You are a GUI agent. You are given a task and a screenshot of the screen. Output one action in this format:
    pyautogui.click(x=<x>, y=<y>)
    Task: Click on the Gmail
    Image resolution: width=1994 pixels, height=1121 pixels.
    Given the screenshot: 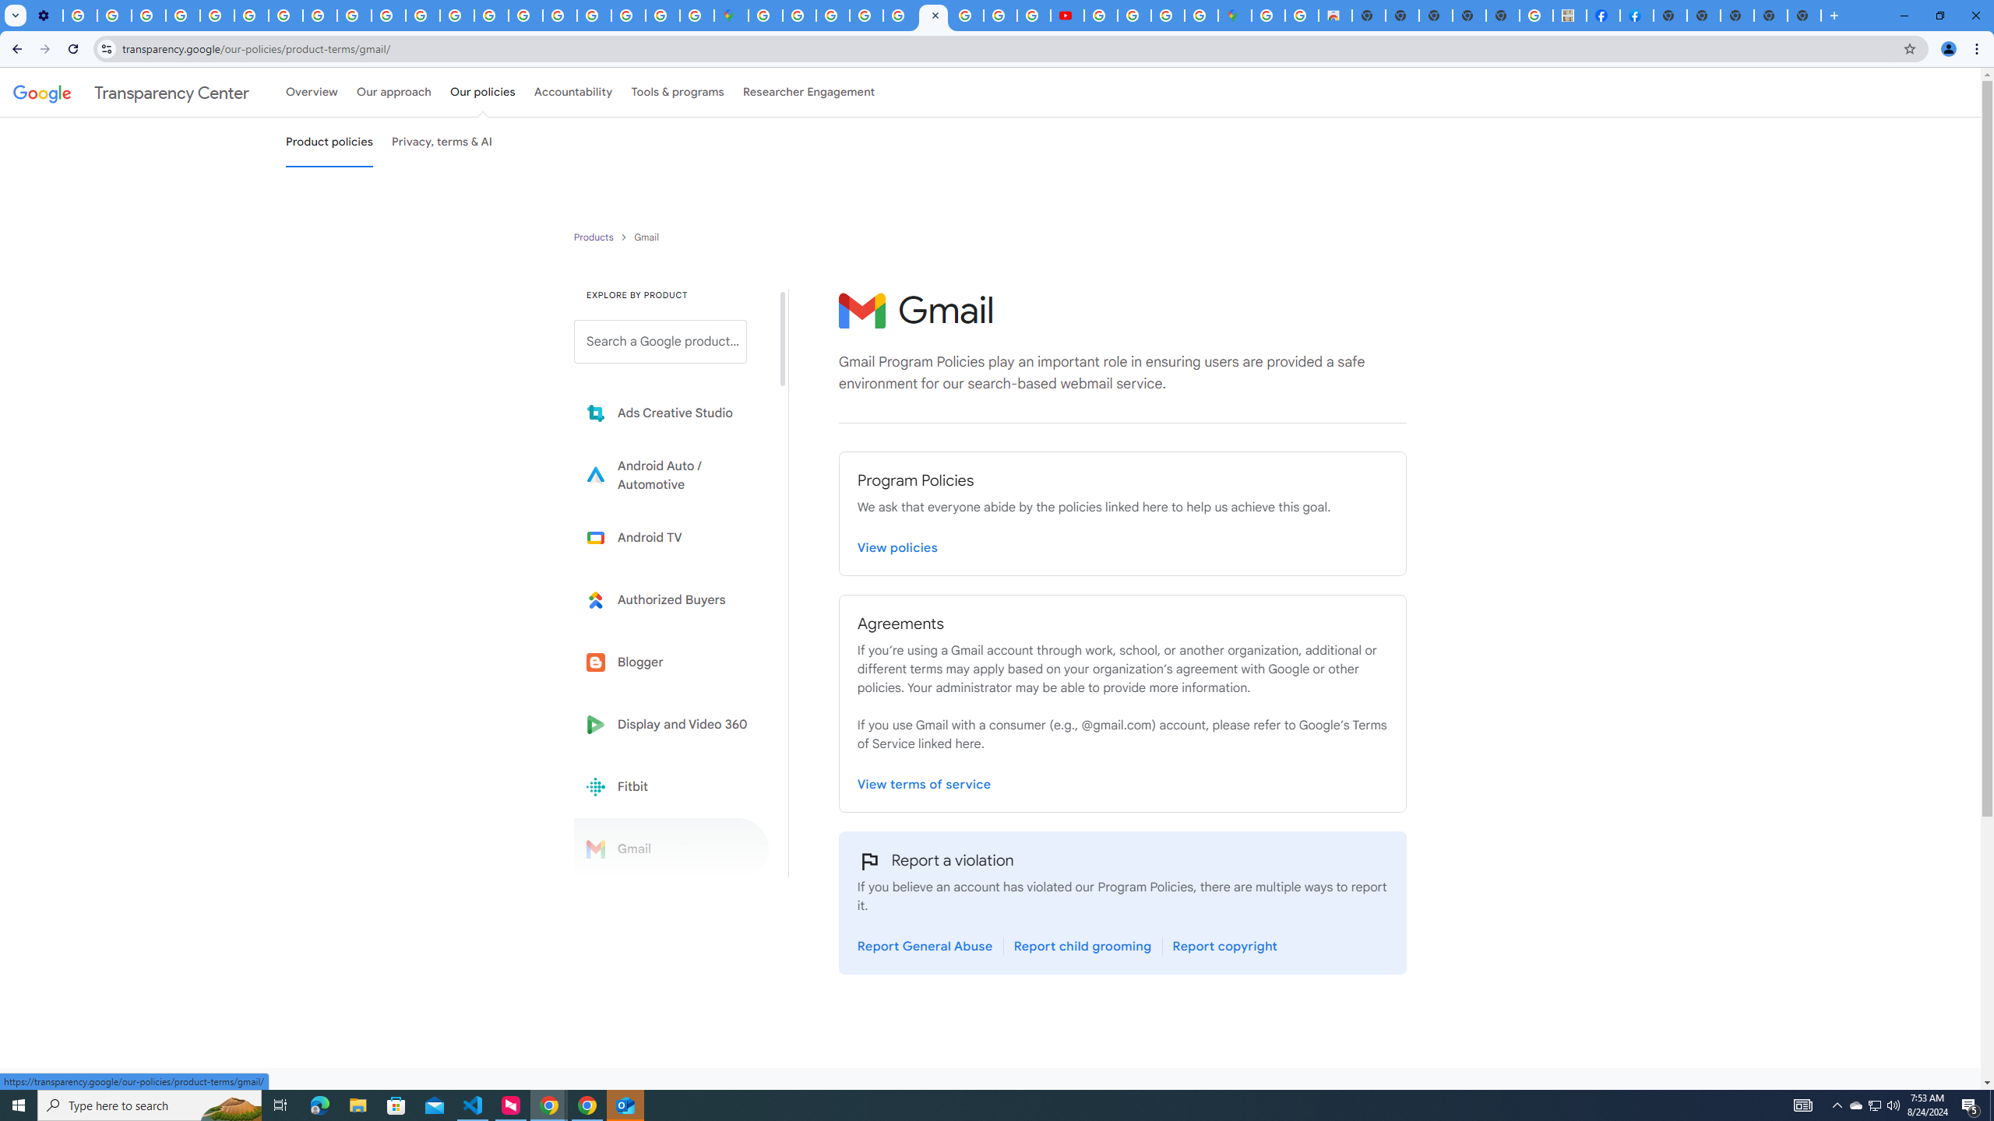 What is the action you would take?
    pyautogui.click(x=671, y=849)
    